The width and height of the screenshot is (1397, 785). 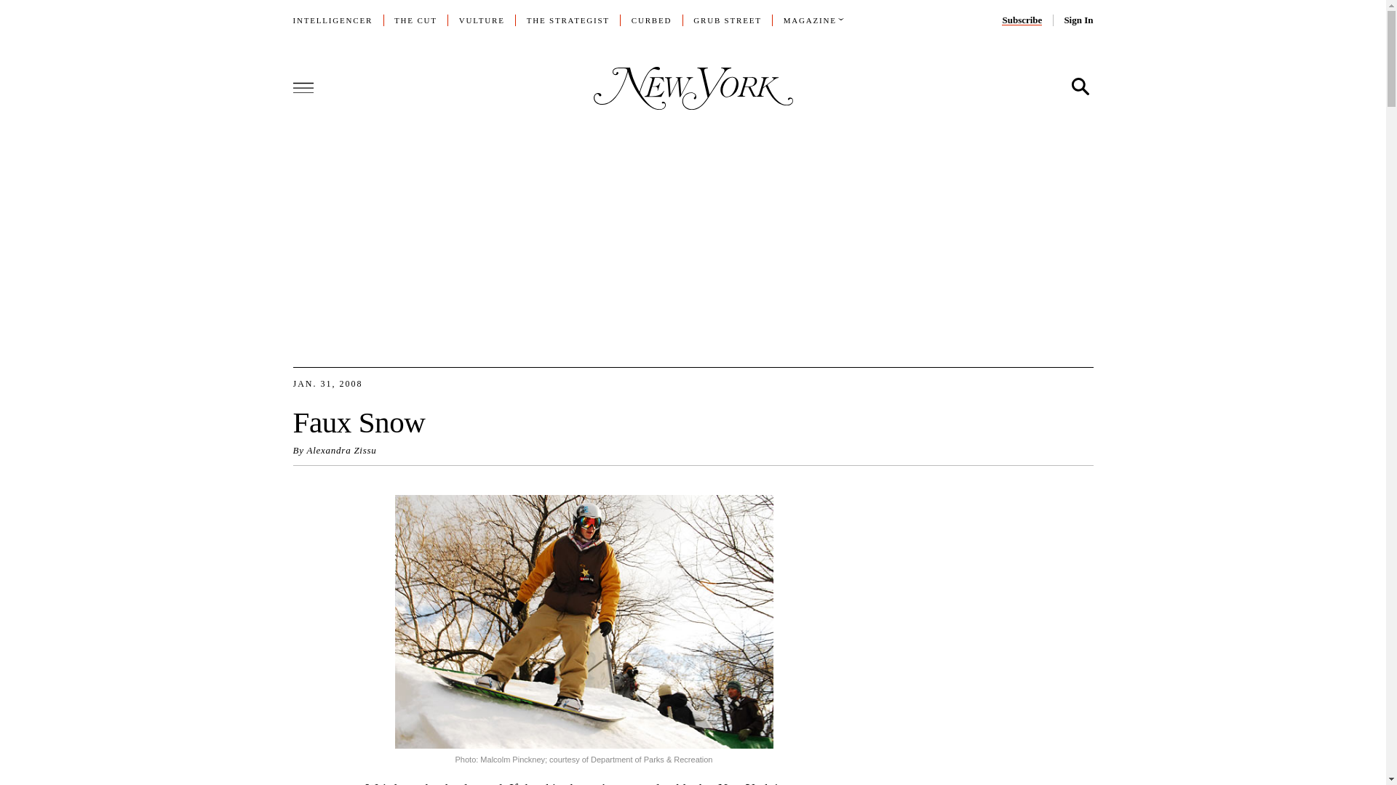 I want to click on GRUB STREET, so click(x=727, y=20).